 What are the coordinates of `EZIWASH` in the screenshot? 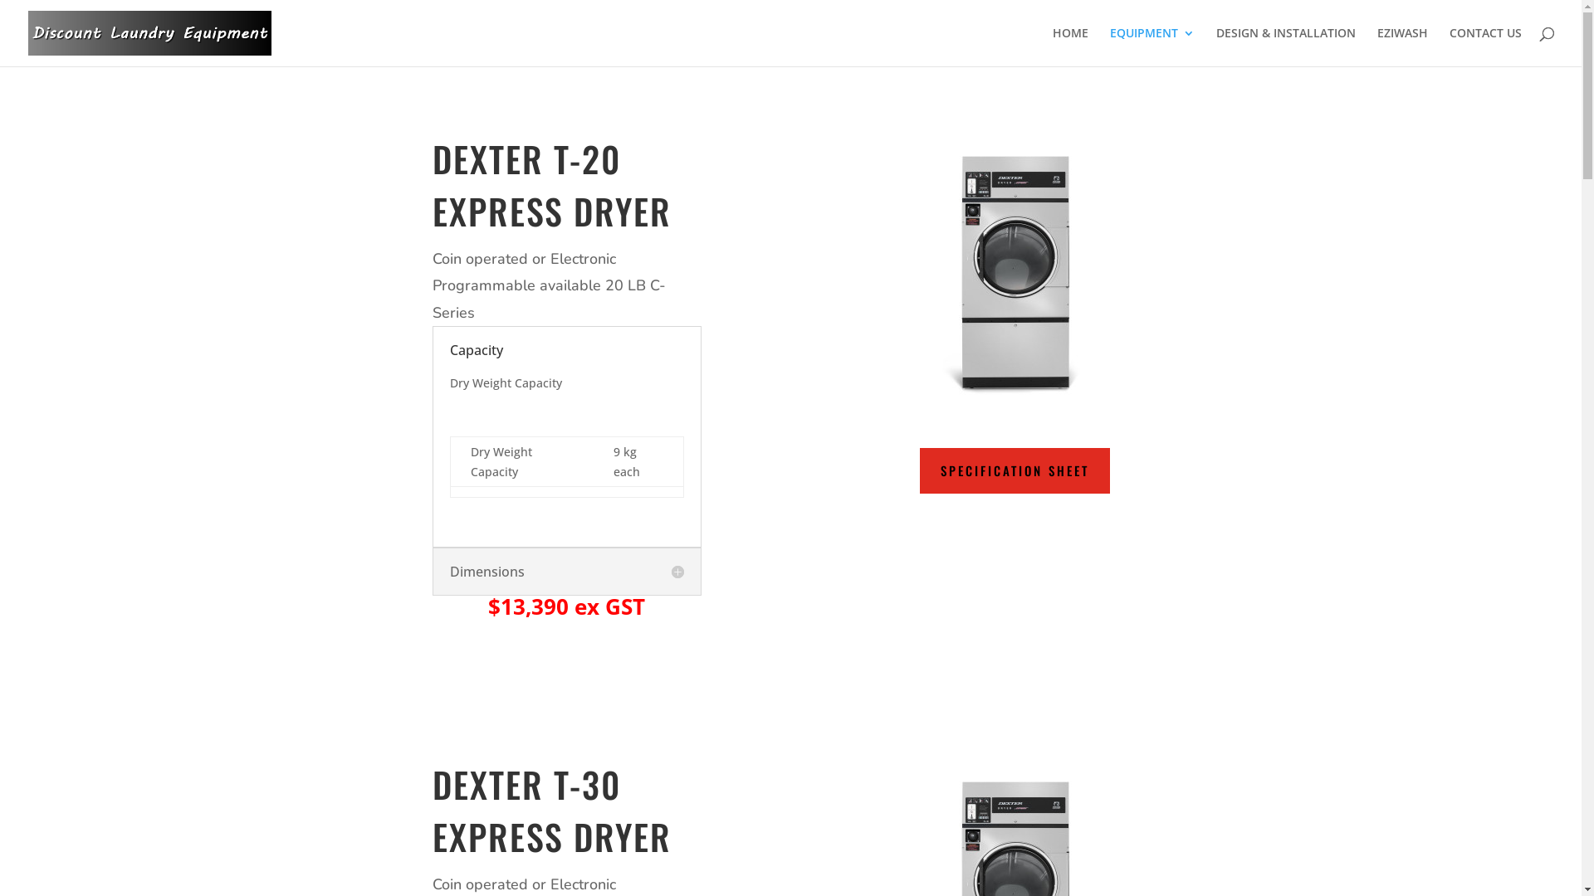 It's located at (1403, 46).